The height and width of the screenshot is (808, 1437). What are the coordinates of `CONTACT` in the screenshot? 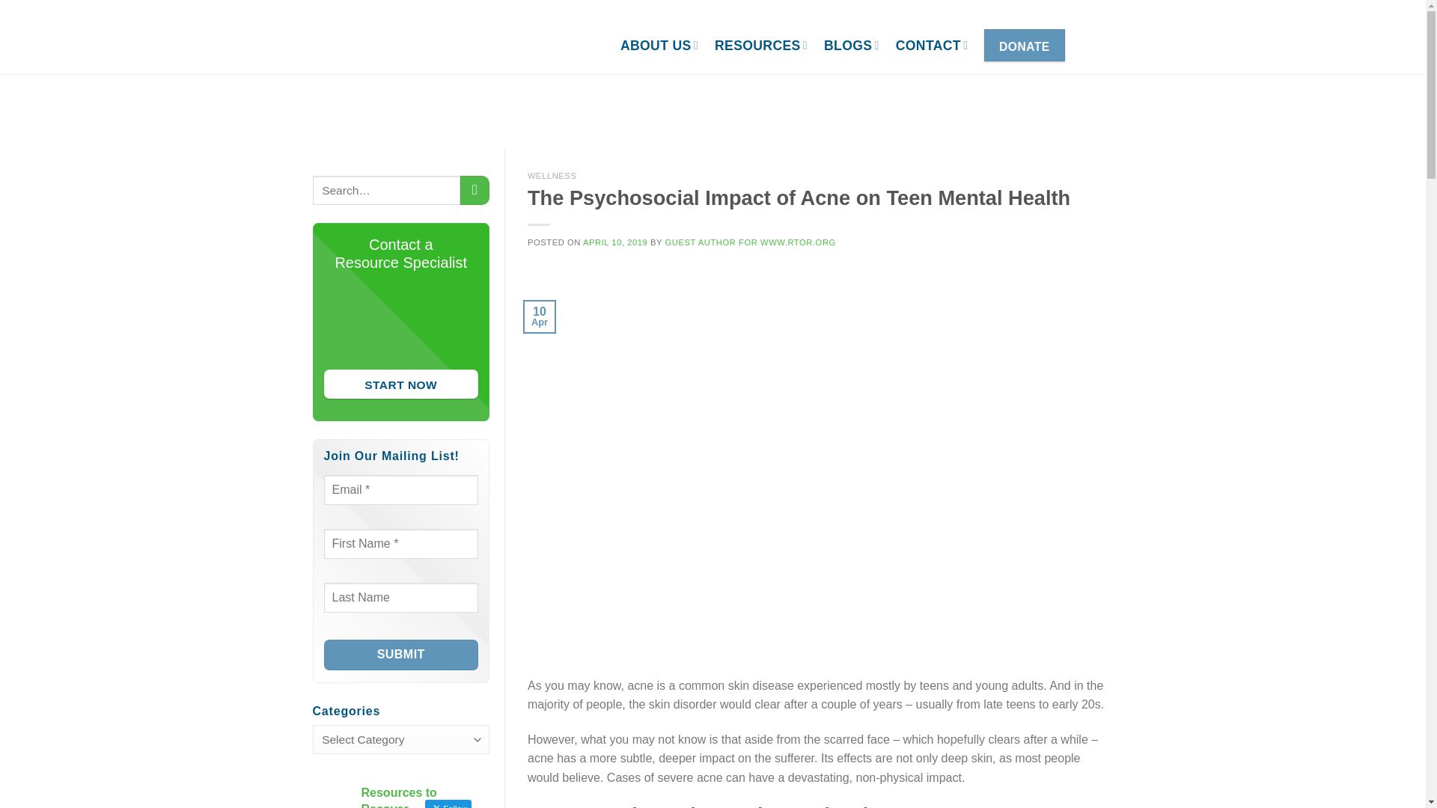 It's located at (932, 45).